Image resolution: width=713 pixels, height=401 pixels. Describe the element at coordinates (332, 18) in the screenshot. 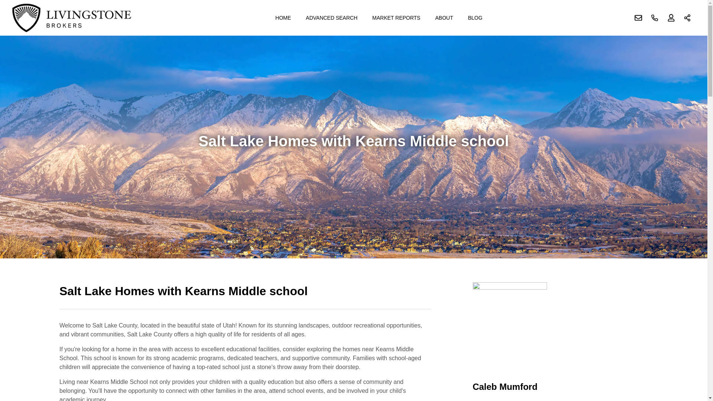

I see `ADVANCED SEARCH` at that location.